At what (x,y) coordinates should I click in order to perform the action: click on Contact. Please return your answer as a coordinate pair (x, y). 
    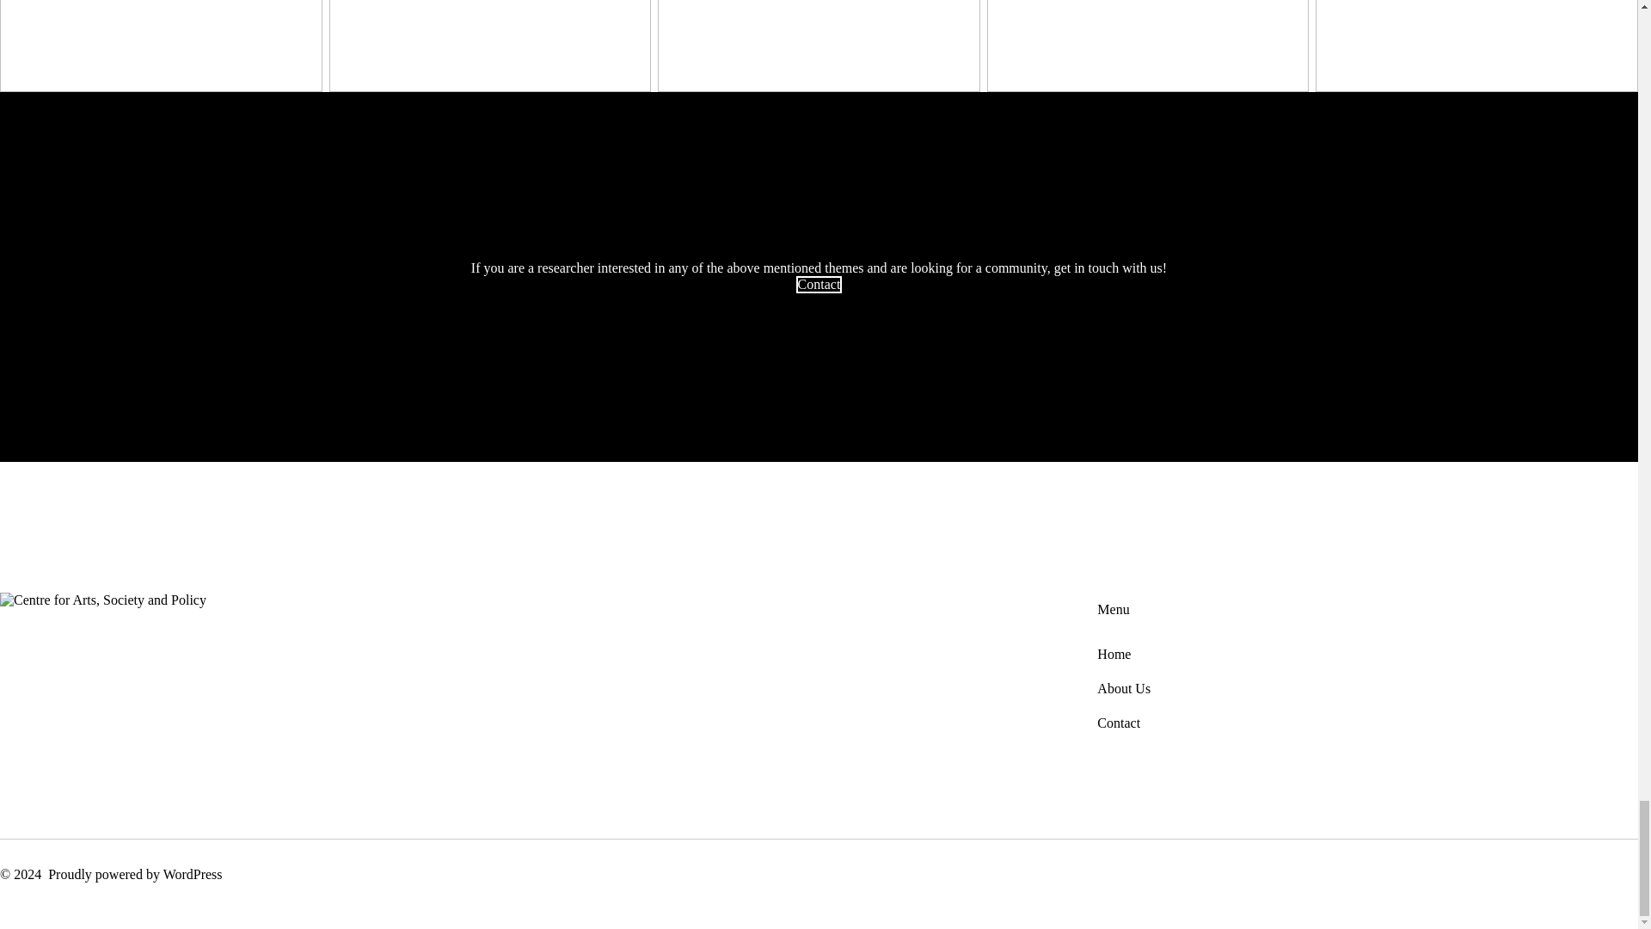
    Looking at the image, I should click on (1119, 723).